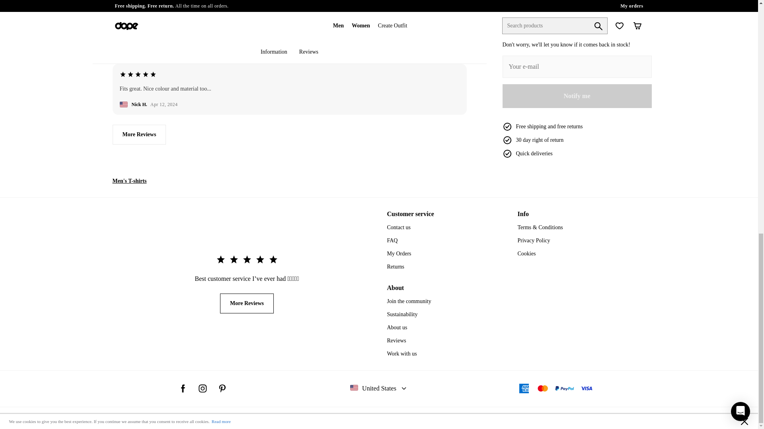  What do you see at coordinates (247, 303) in the screenshot?
I see `More Reviews` at bounding box center [247, 303].